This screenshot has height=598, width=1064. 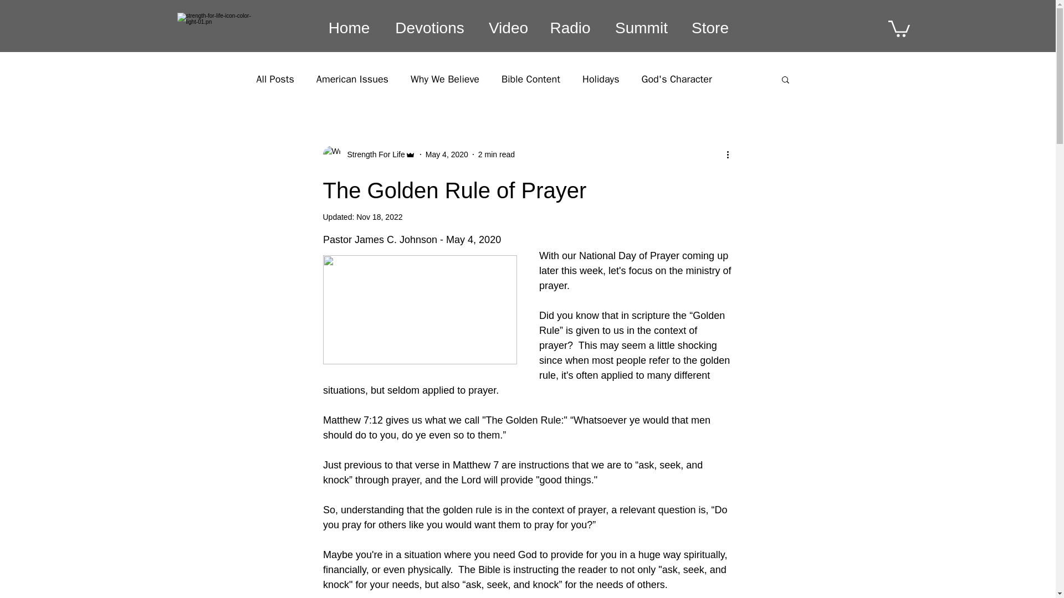 What do you see at coordinates (352, 79) in the screenshot?
I see `American Issues` at bounding box center [352, 79].